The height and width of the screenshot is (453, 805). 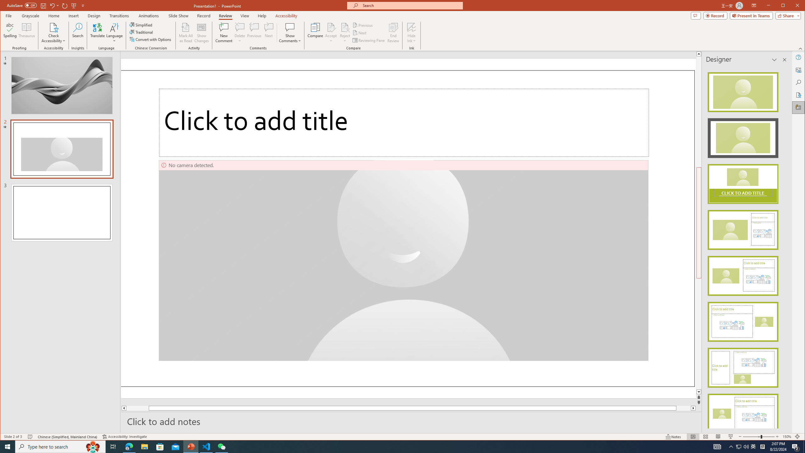 What do you see at coordinates (787, 437) in the screenshot?
I see `Zoom 150%` at bounding box center [787, 437].